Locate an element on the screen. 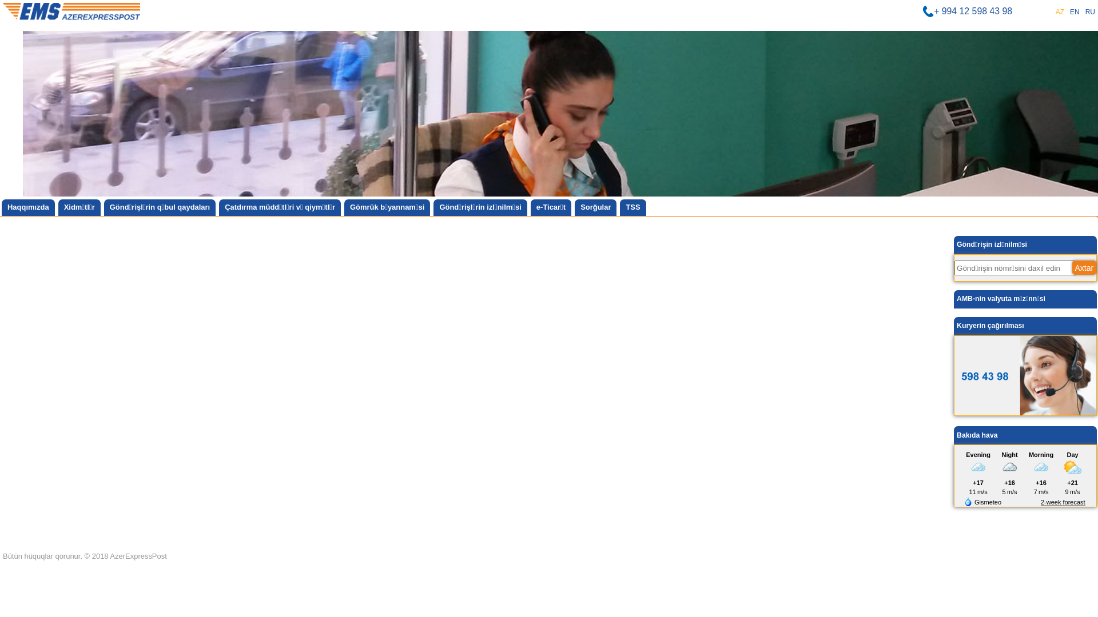 Image resolution: width=1098 pixels, height=617 pixels. Weather in Baku is located at coordinates (982, 502).